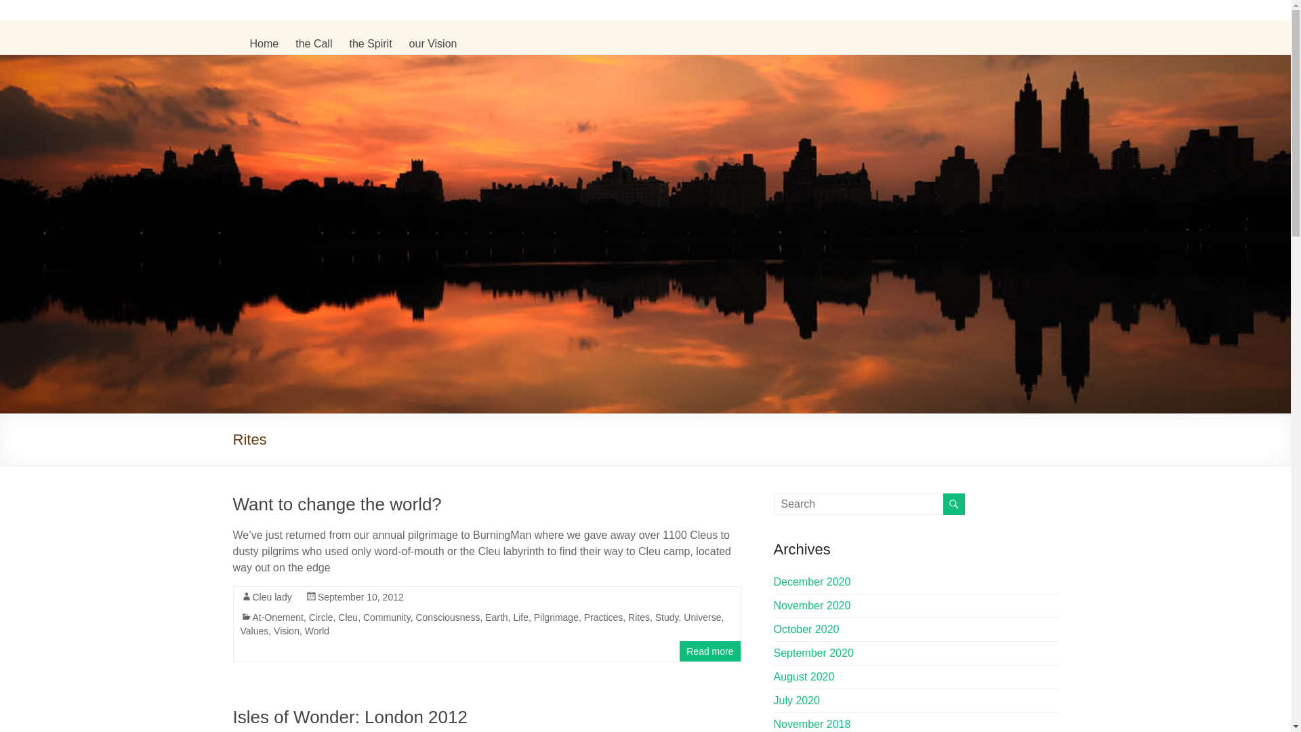 This screenshot has width=1301, height=732. What do you see at coordinates (386, 617) in the screenshot?
I see `Community` at bounding box center [386, 617].